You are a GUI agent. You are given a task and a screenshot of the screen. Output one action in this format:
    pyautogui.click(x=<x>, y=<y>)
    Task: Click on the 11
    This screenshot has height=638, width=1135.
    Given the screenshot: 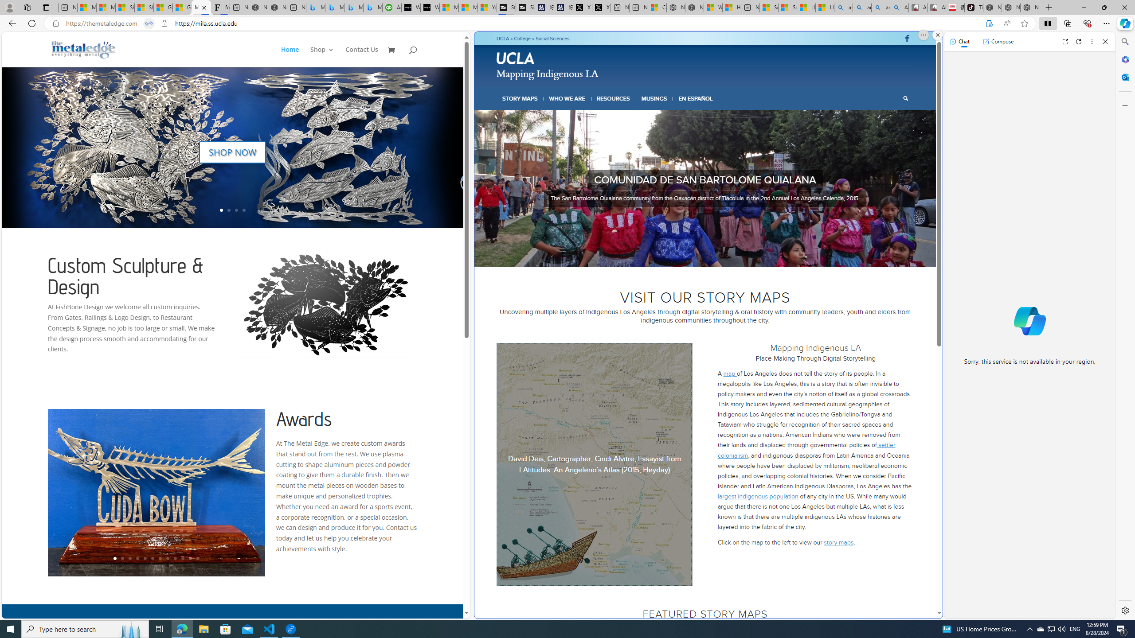 What is the action you would take?
    pyautogui.click(x=190, y=558)
    